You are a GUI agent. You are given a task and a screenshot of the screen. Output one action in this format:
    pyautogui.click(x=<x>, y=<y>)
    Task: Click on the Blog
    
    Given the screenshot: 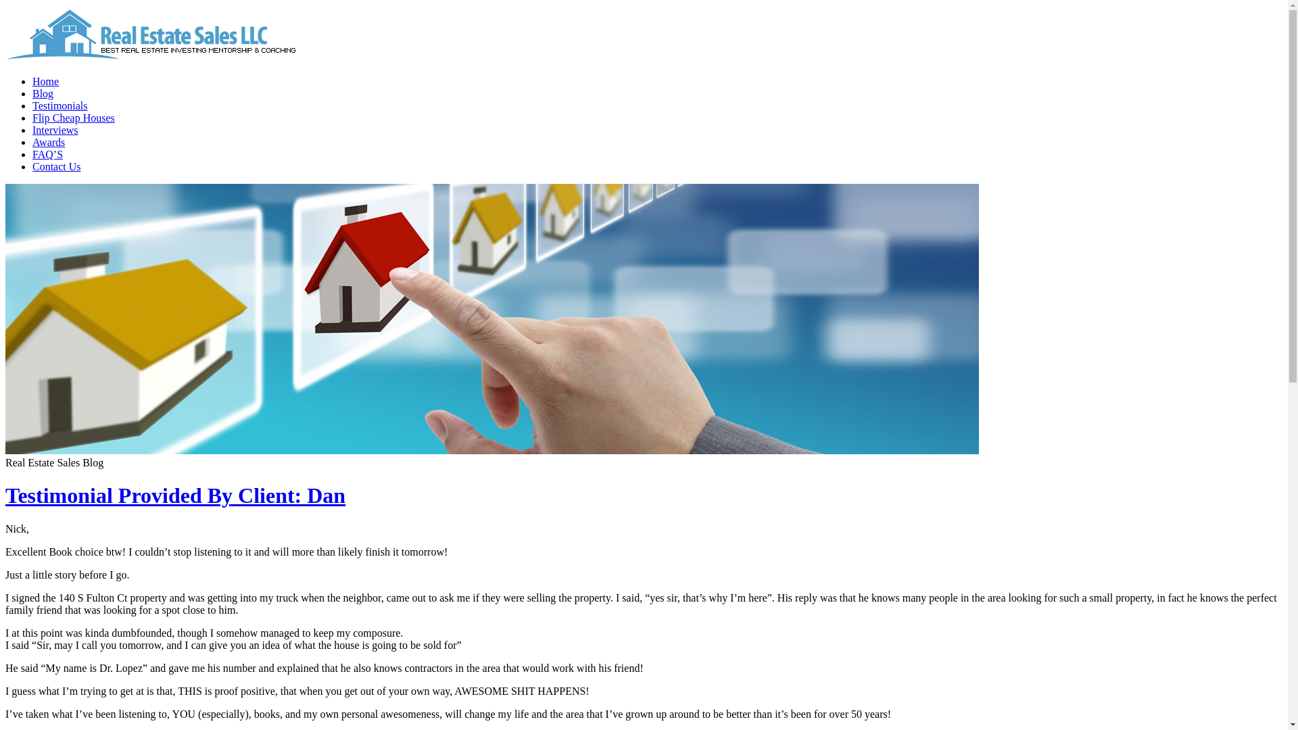 What is the action you would take?
    pyautogui.click(x=43, y=93)
    